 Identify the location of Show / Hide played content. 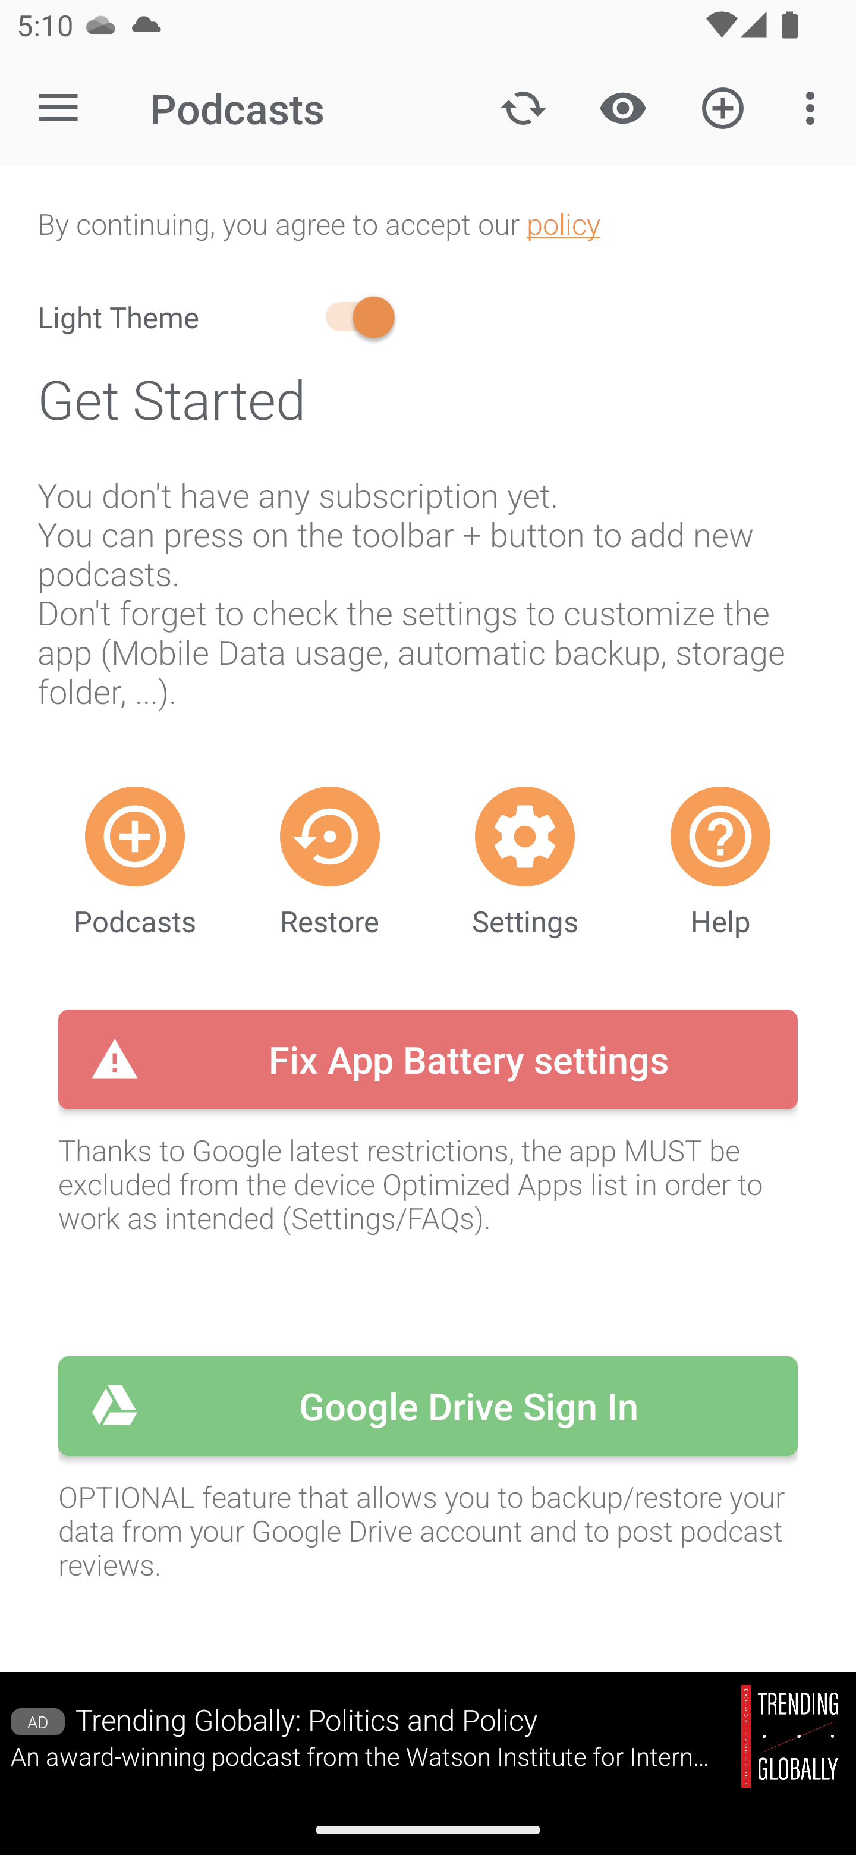
(622, 107).